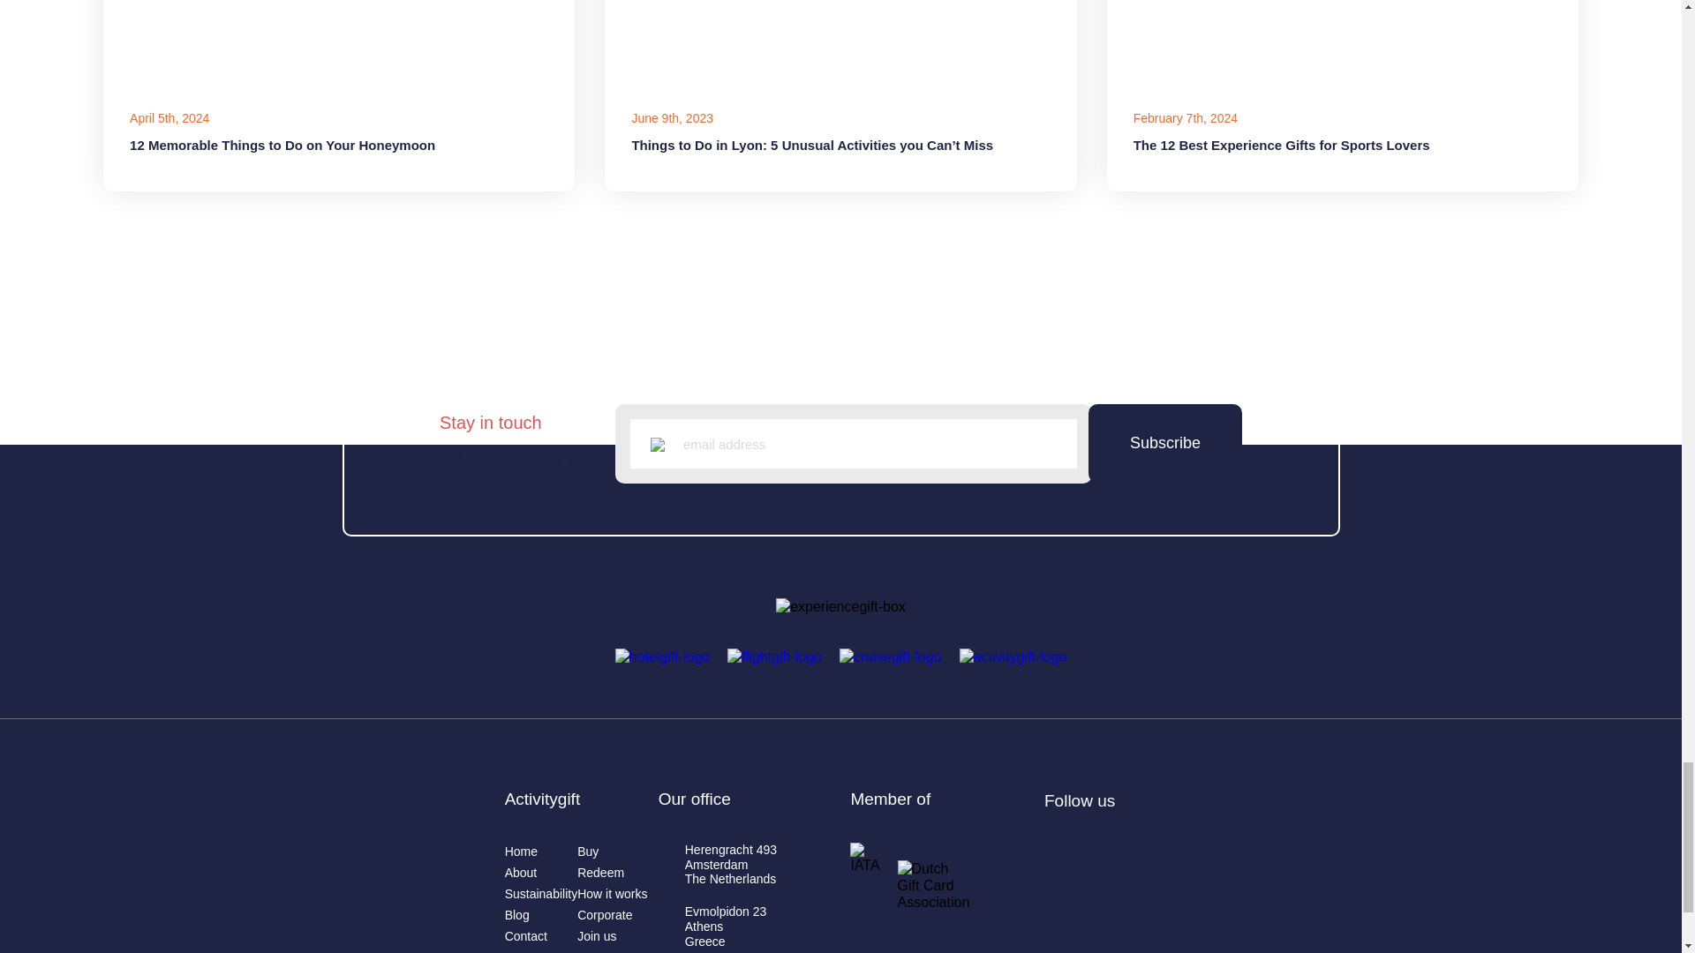 The width and height of the screenshot is (1695, 953). Describe the element at coordinates (1165, 443) in the screenshot. I see `Subscribe` at that location.